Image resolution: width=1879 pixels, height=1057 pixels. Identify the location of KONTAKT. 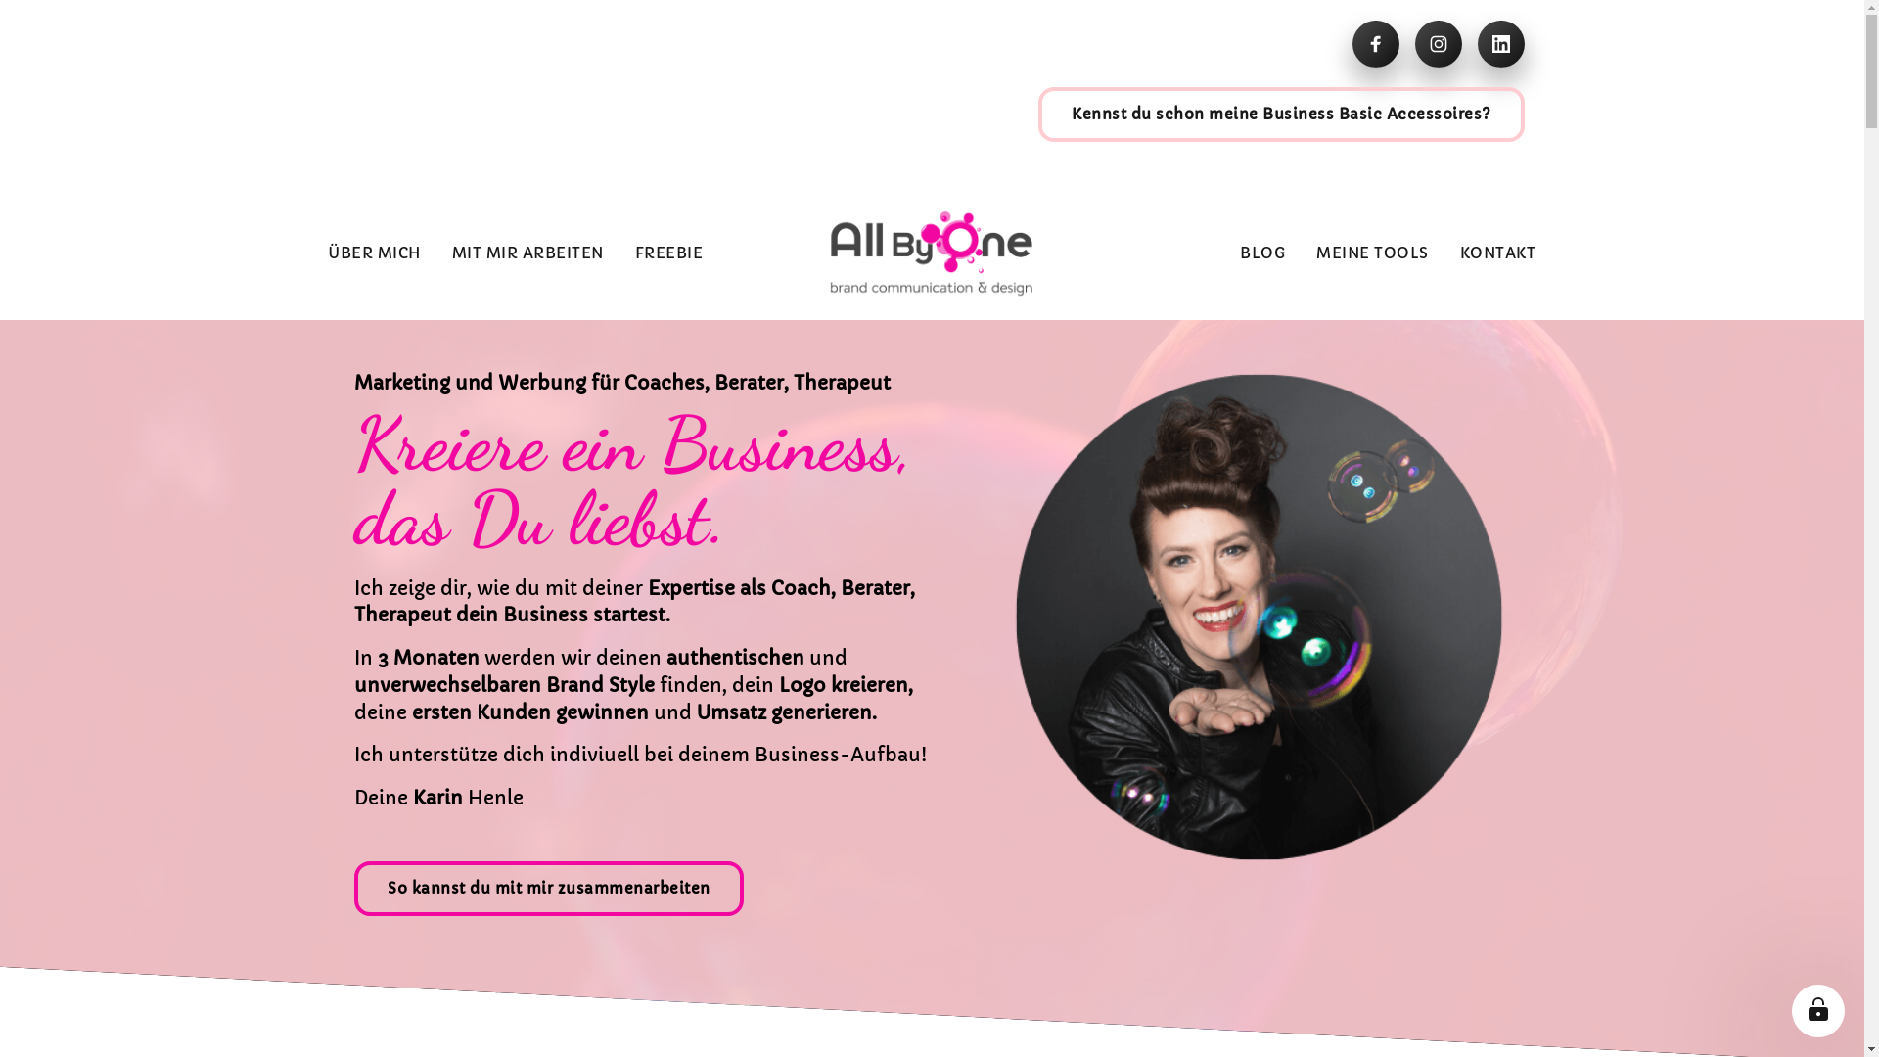
(1498, 253).